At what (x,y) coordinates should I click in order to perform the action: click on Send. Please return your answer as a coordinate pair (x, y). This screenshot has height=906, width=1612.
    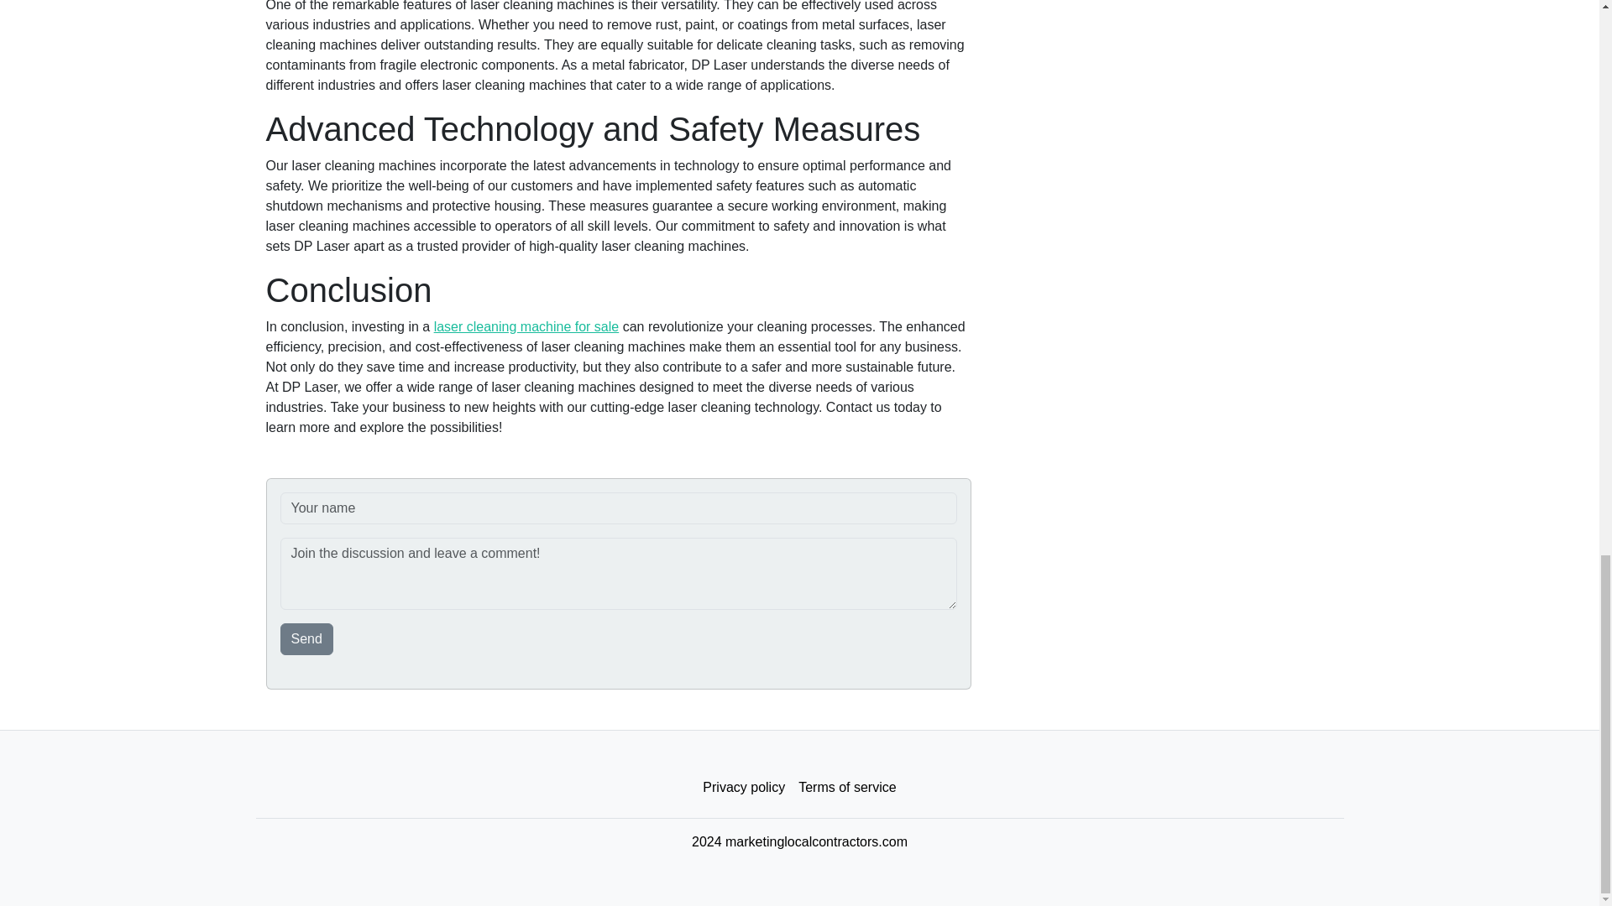
    Looking at the image, I should click on (307, 639).